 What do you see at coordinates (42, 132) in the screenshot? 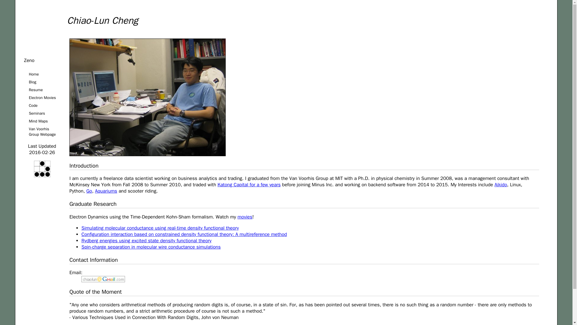
I see `Van Voorhis Group Webpage` at bounding box center [42, 132].